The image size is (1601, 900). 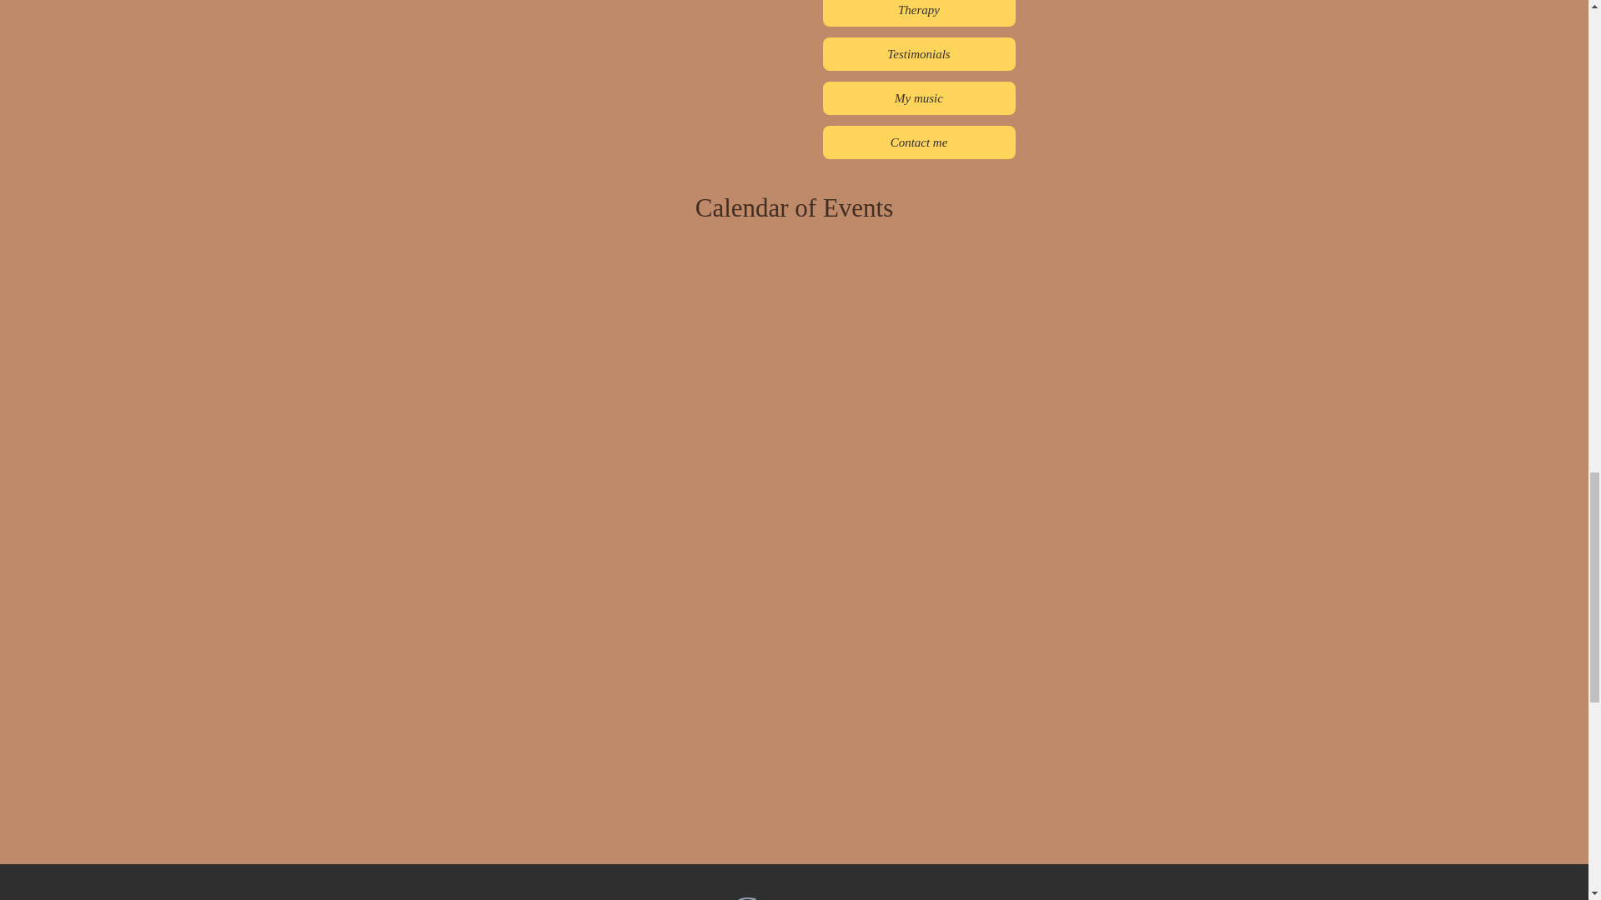 What do you see at coordinates (919, 142) in the screenshot?
I see `Contact me` at bounding box center [919, 142].